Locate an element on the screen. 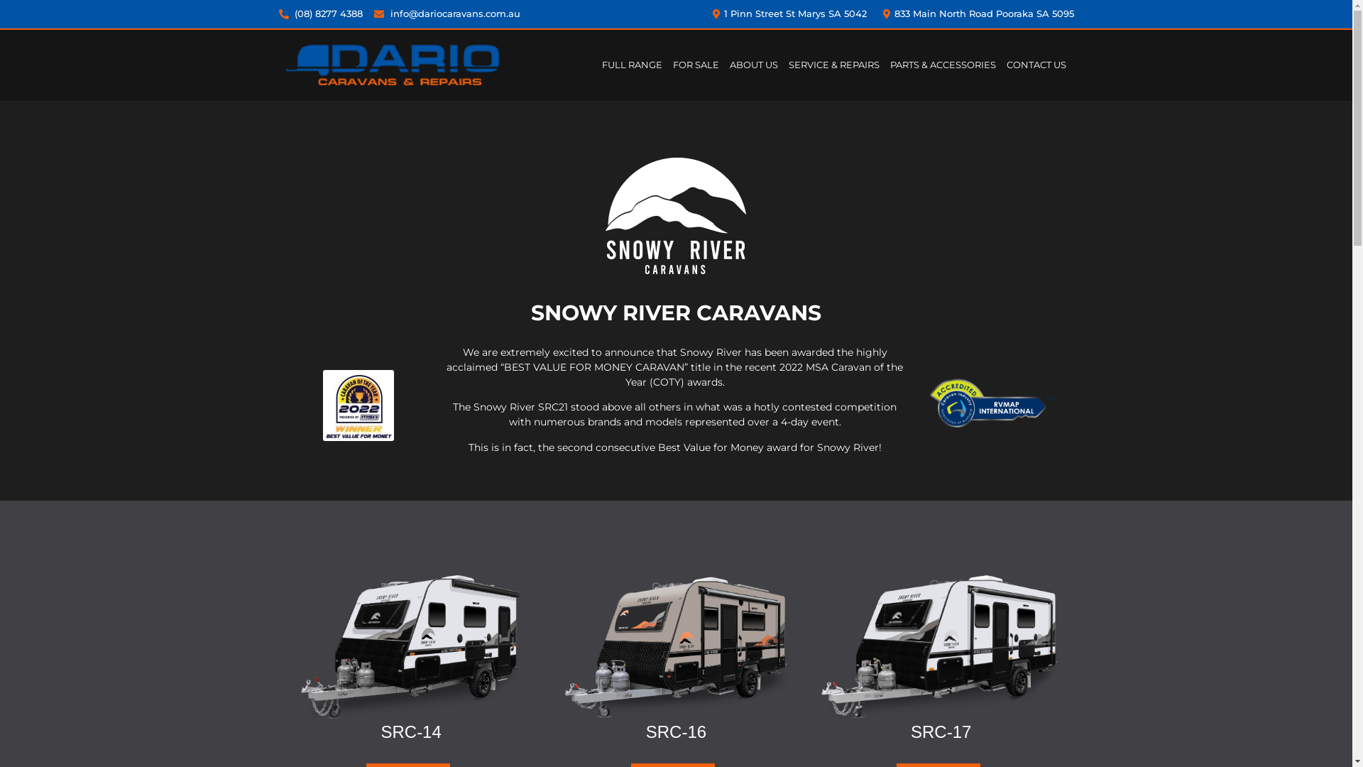 This screenshot has width=1363, height=767. CONTACT US is located at coordinates (1036, 65).